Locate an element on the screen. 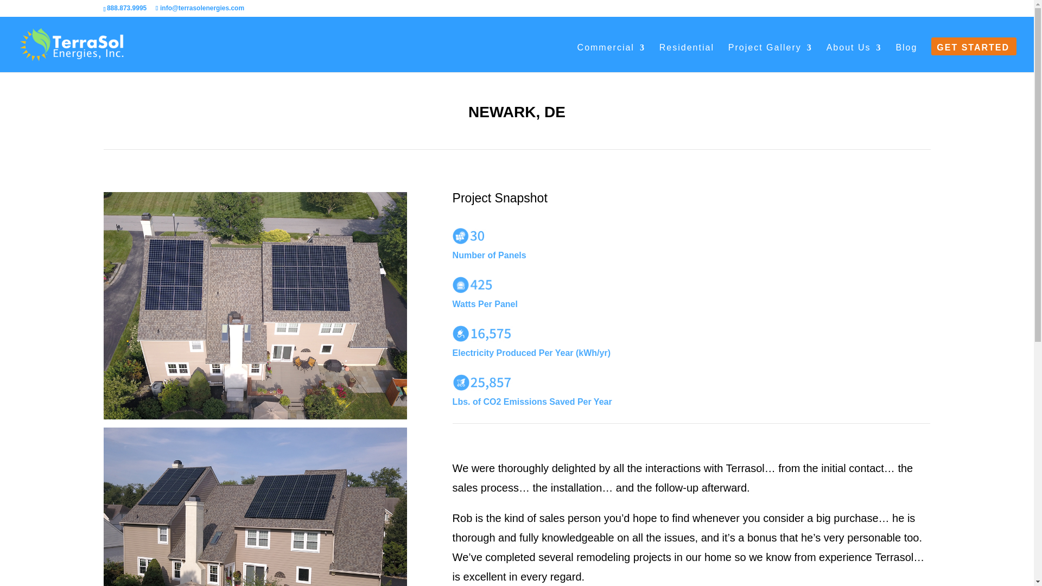 This screenshot has height=586, width=1042. GET STARTED is located at coordinates (973, 58).